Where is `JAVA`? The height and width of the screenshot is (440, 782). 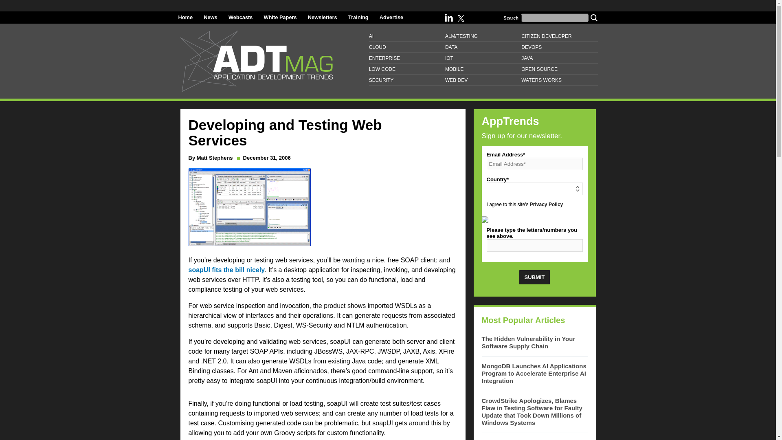
JAVA is located at coordinates (559, 58).